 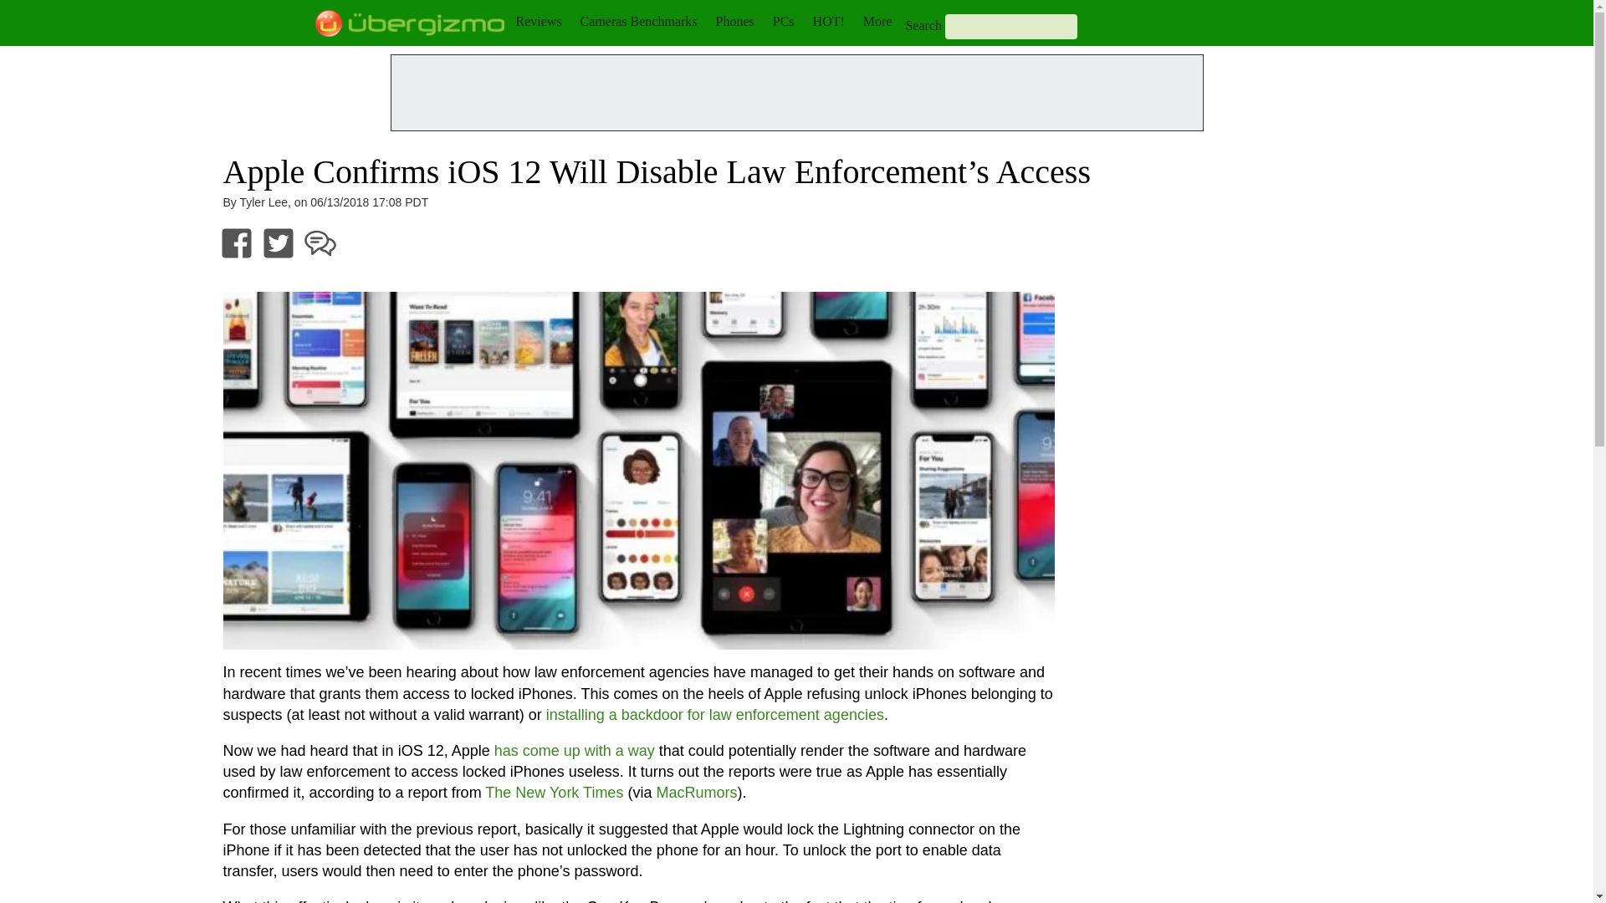 What do you see at coordinates (538, 21) in the screenshot?
I see `Reviews` at bounding box center [538, 21].